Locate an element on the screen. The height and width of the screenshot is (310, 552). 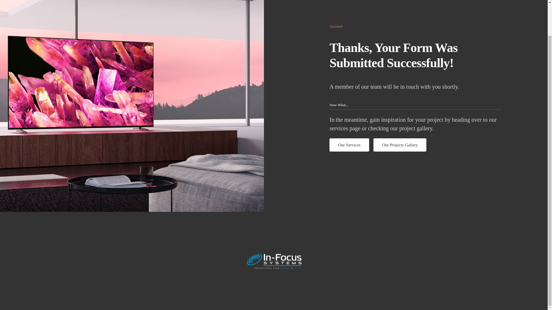
Thanks, Your Form Was Submitted Successfully! is located at coordinates (400, 145).